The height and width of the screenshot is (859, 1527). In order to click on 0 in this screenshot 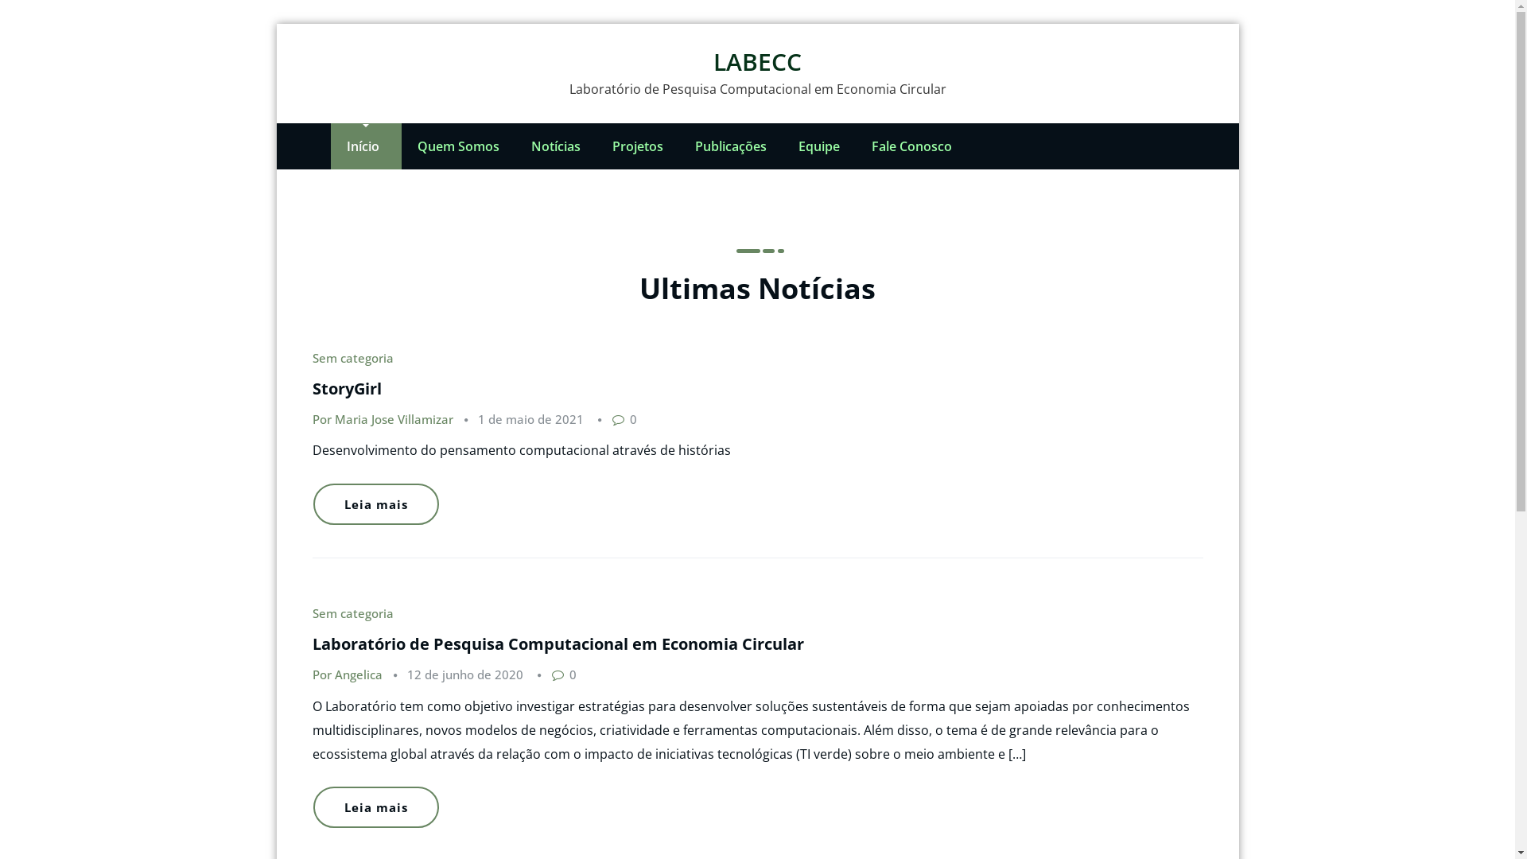, I will do `click(563, 674)`.